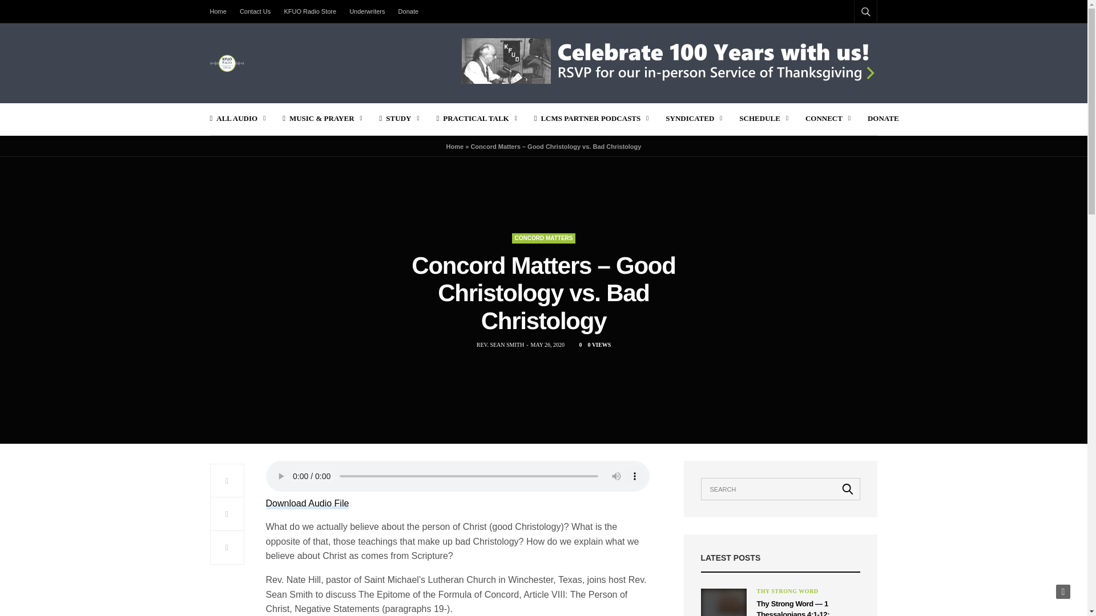 This screenshot has width=1096, height=616. What do you see at coordinates (500, 345) in the screenshot?
I see `Posts by Rev. Sean Smith` at bounding box center [500, 345].